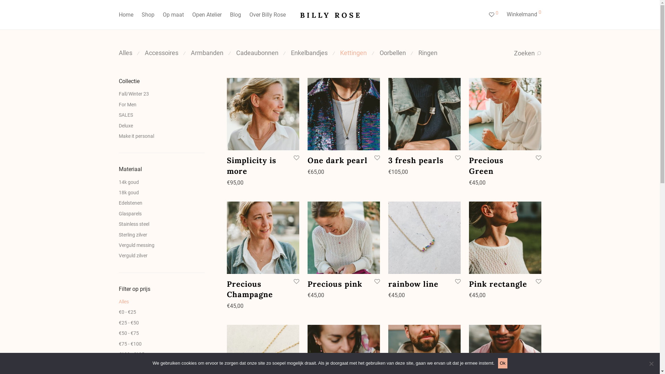  Describe the element at coordinates (251, 166) in the screenshot. I see `Simplicity is more` at that location.